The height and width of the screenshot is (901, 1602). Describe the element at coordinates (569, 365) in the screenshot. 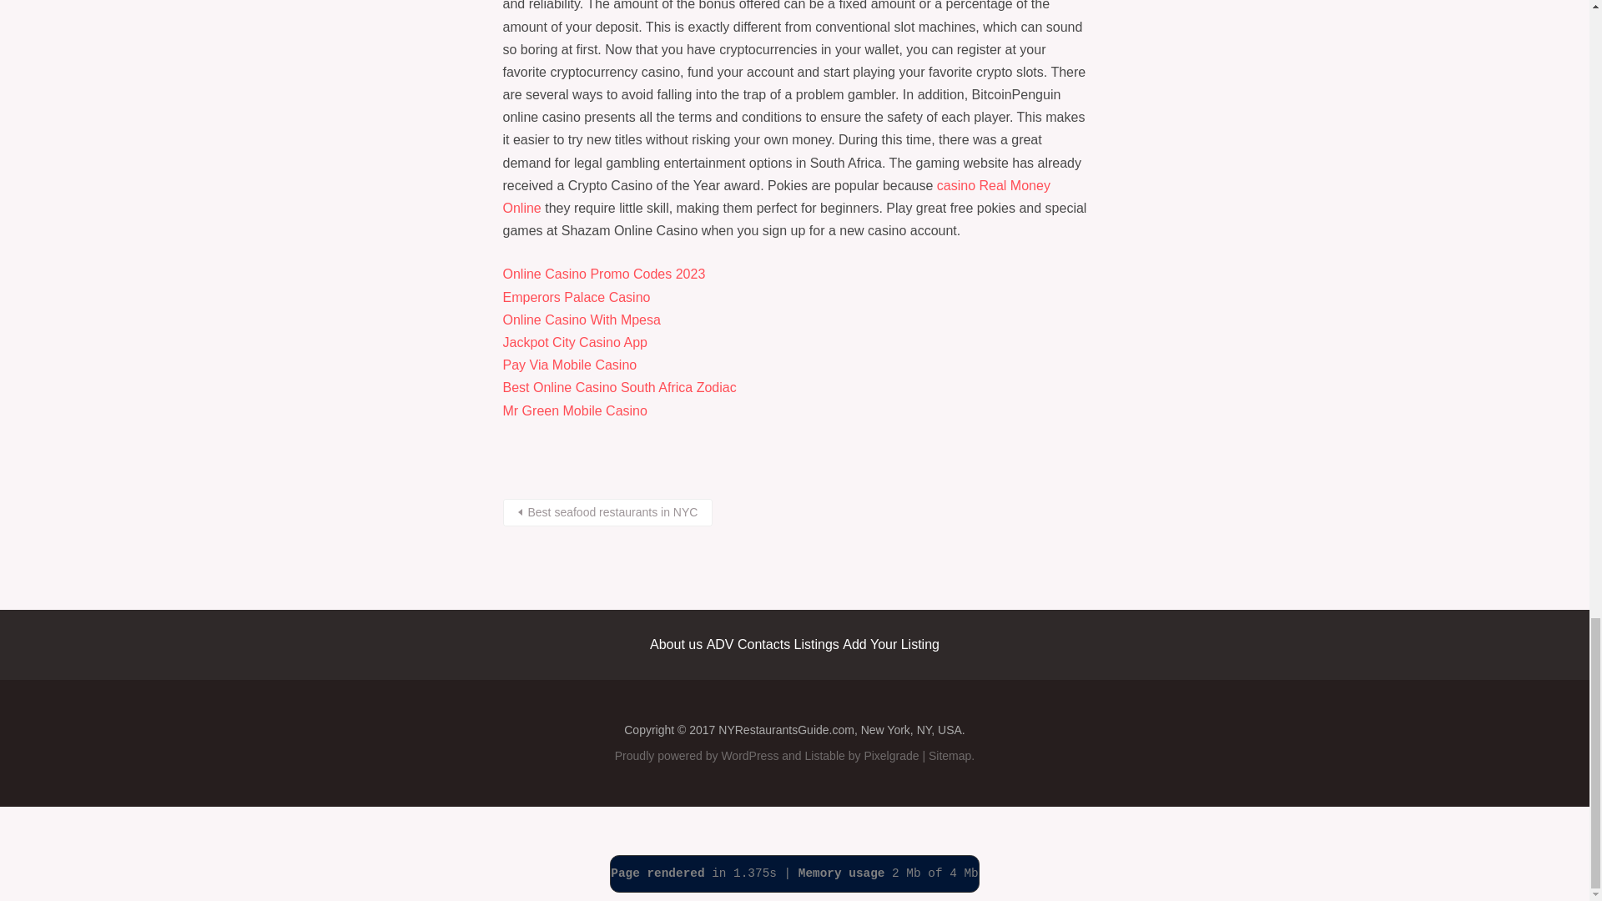

I see `Pay Via Mobile Casino` at that location.